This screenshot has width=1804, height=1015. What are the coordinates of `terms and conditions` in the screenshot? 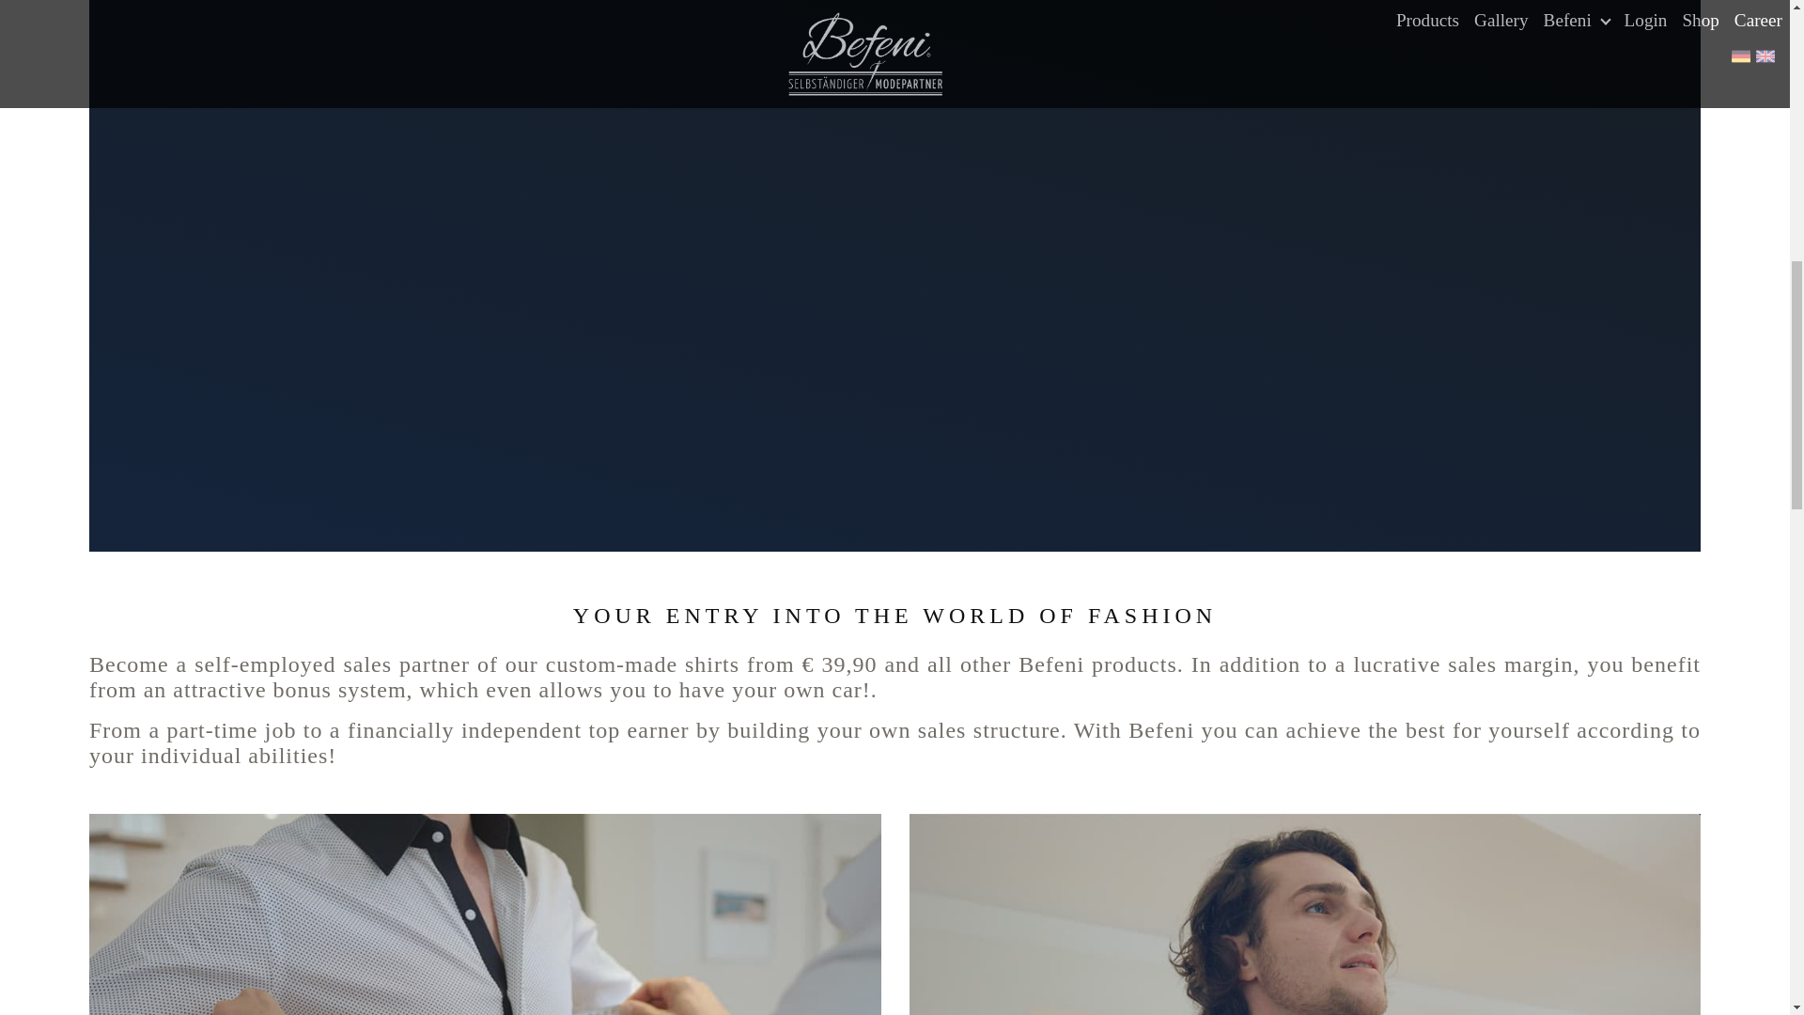 It's located at (311, 641).